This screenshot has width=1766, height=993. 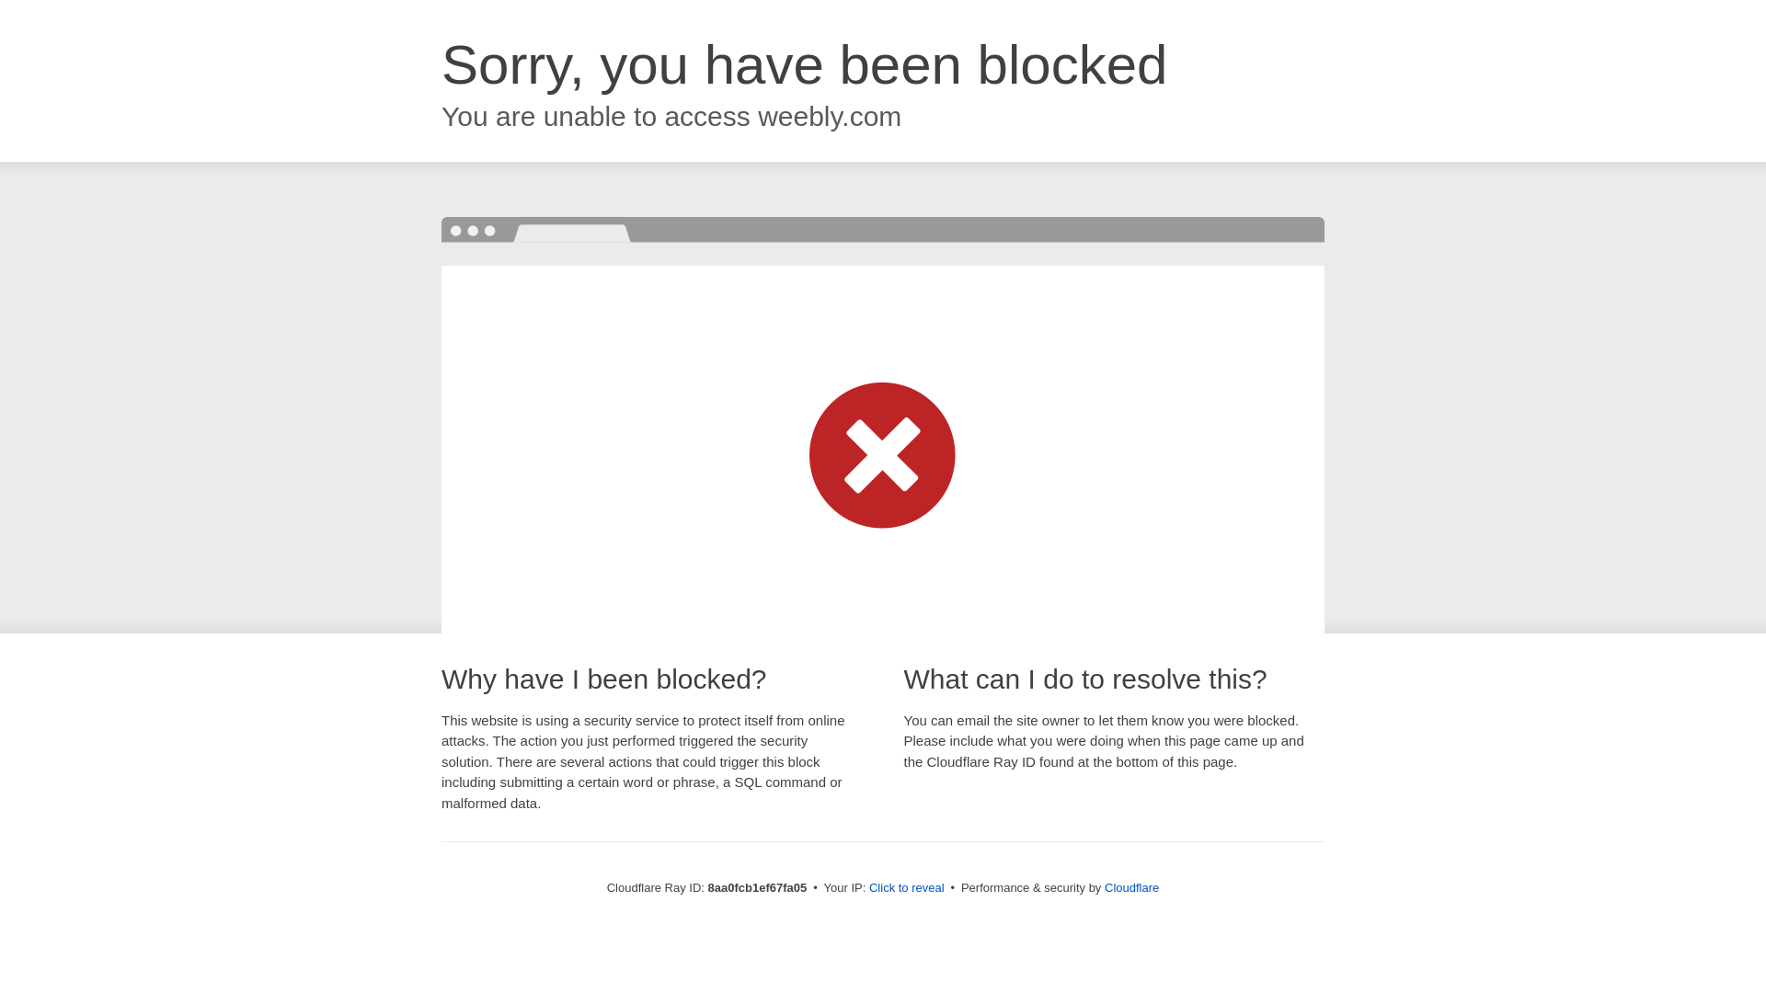 What do you see at coordinates (1131, 887) in the screenshot?
I see `Cloudflare` at bounding box center [1131, 887].